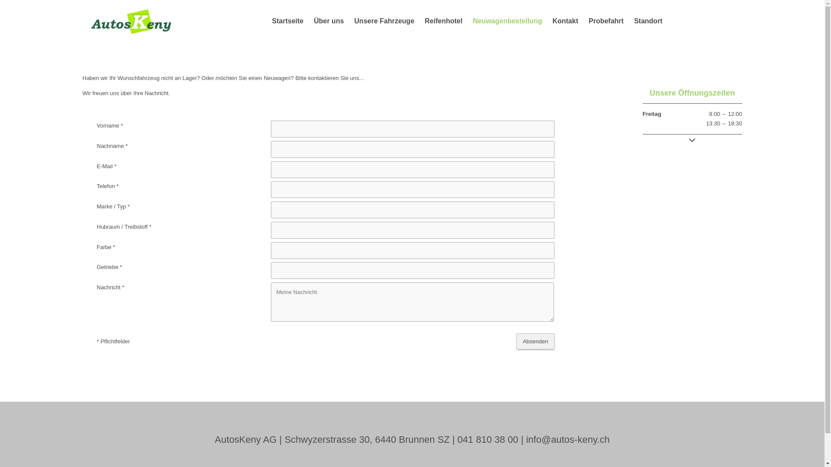  What do you see at coordinates (606, 21) in the screenshot?
I see `Probefahrt` at bounding box center [606, 21].